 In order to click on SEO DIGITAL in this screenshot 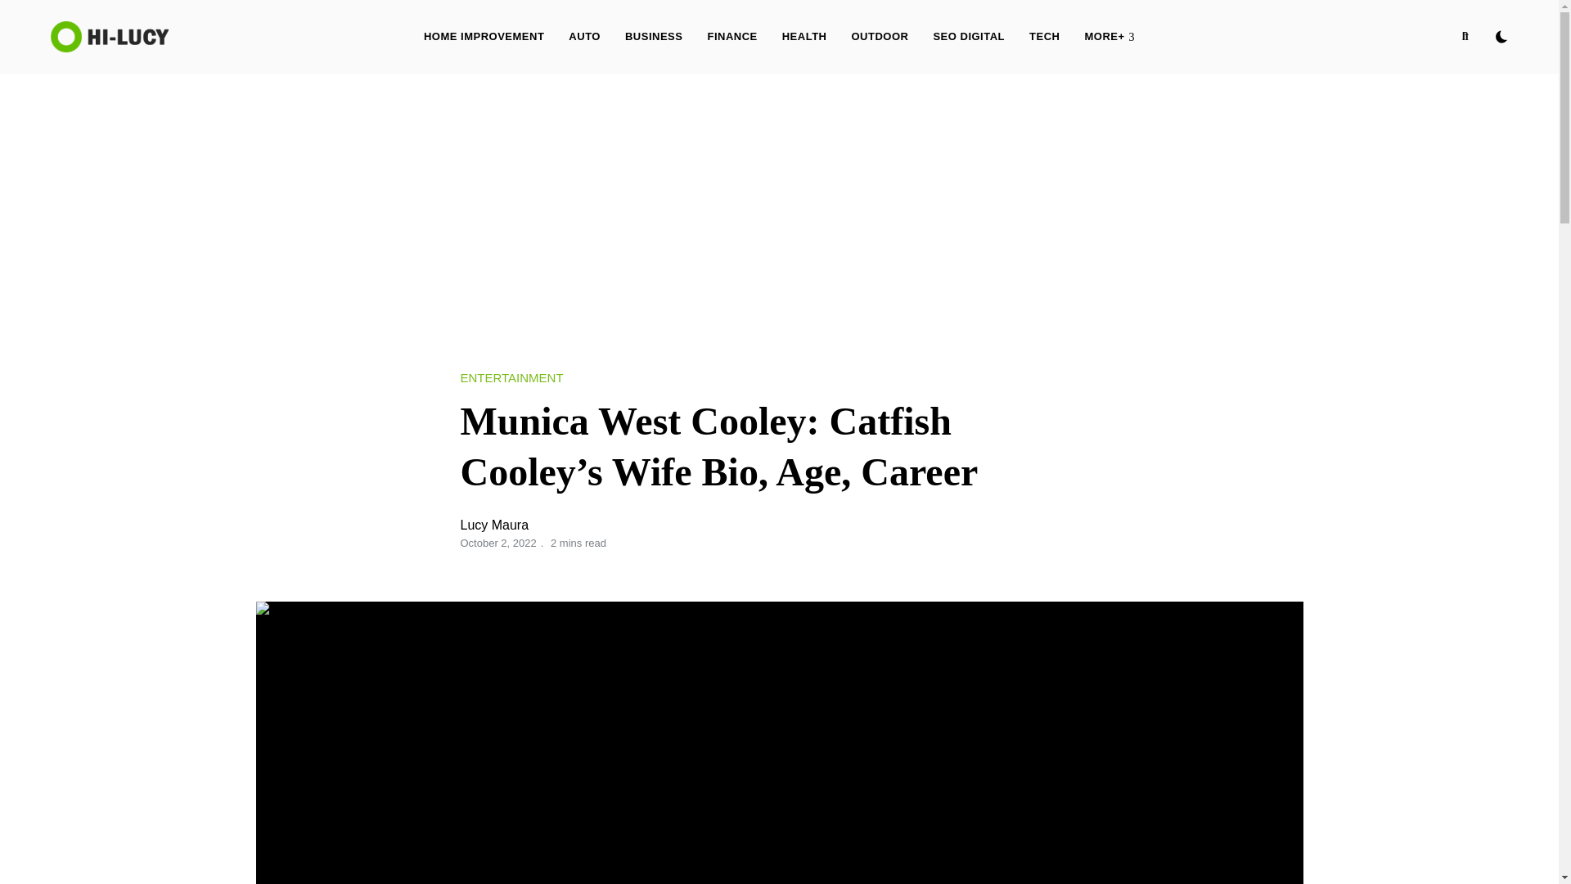, I will do `click(969, 36)`.